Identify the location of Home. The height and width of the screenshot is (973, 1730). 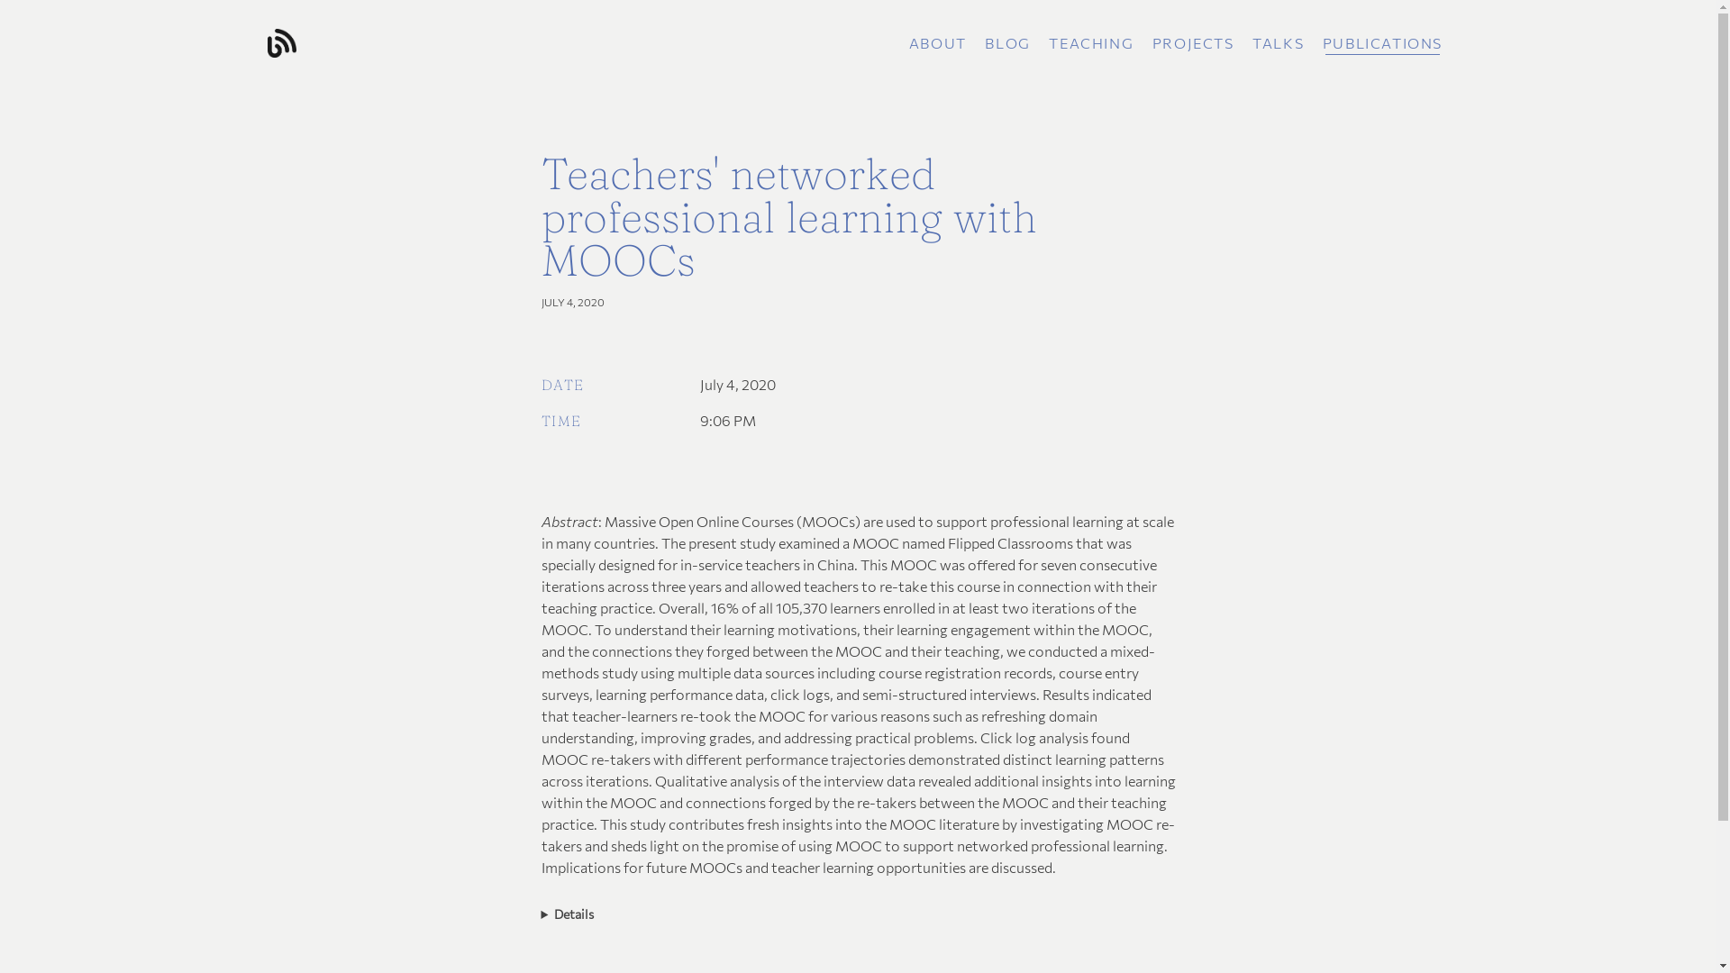
(461, 43).